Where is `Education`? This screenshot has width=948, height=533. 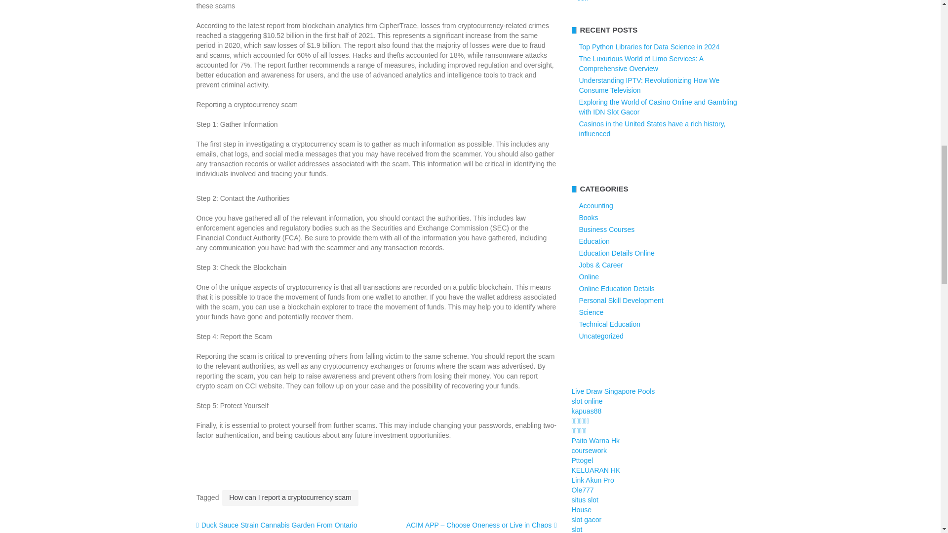
Education is located at coordinates (593, 241).